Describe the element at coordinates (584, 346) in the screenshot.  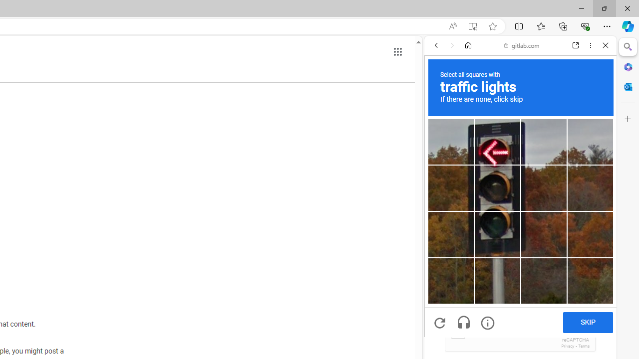
I see `Terms` at that location.